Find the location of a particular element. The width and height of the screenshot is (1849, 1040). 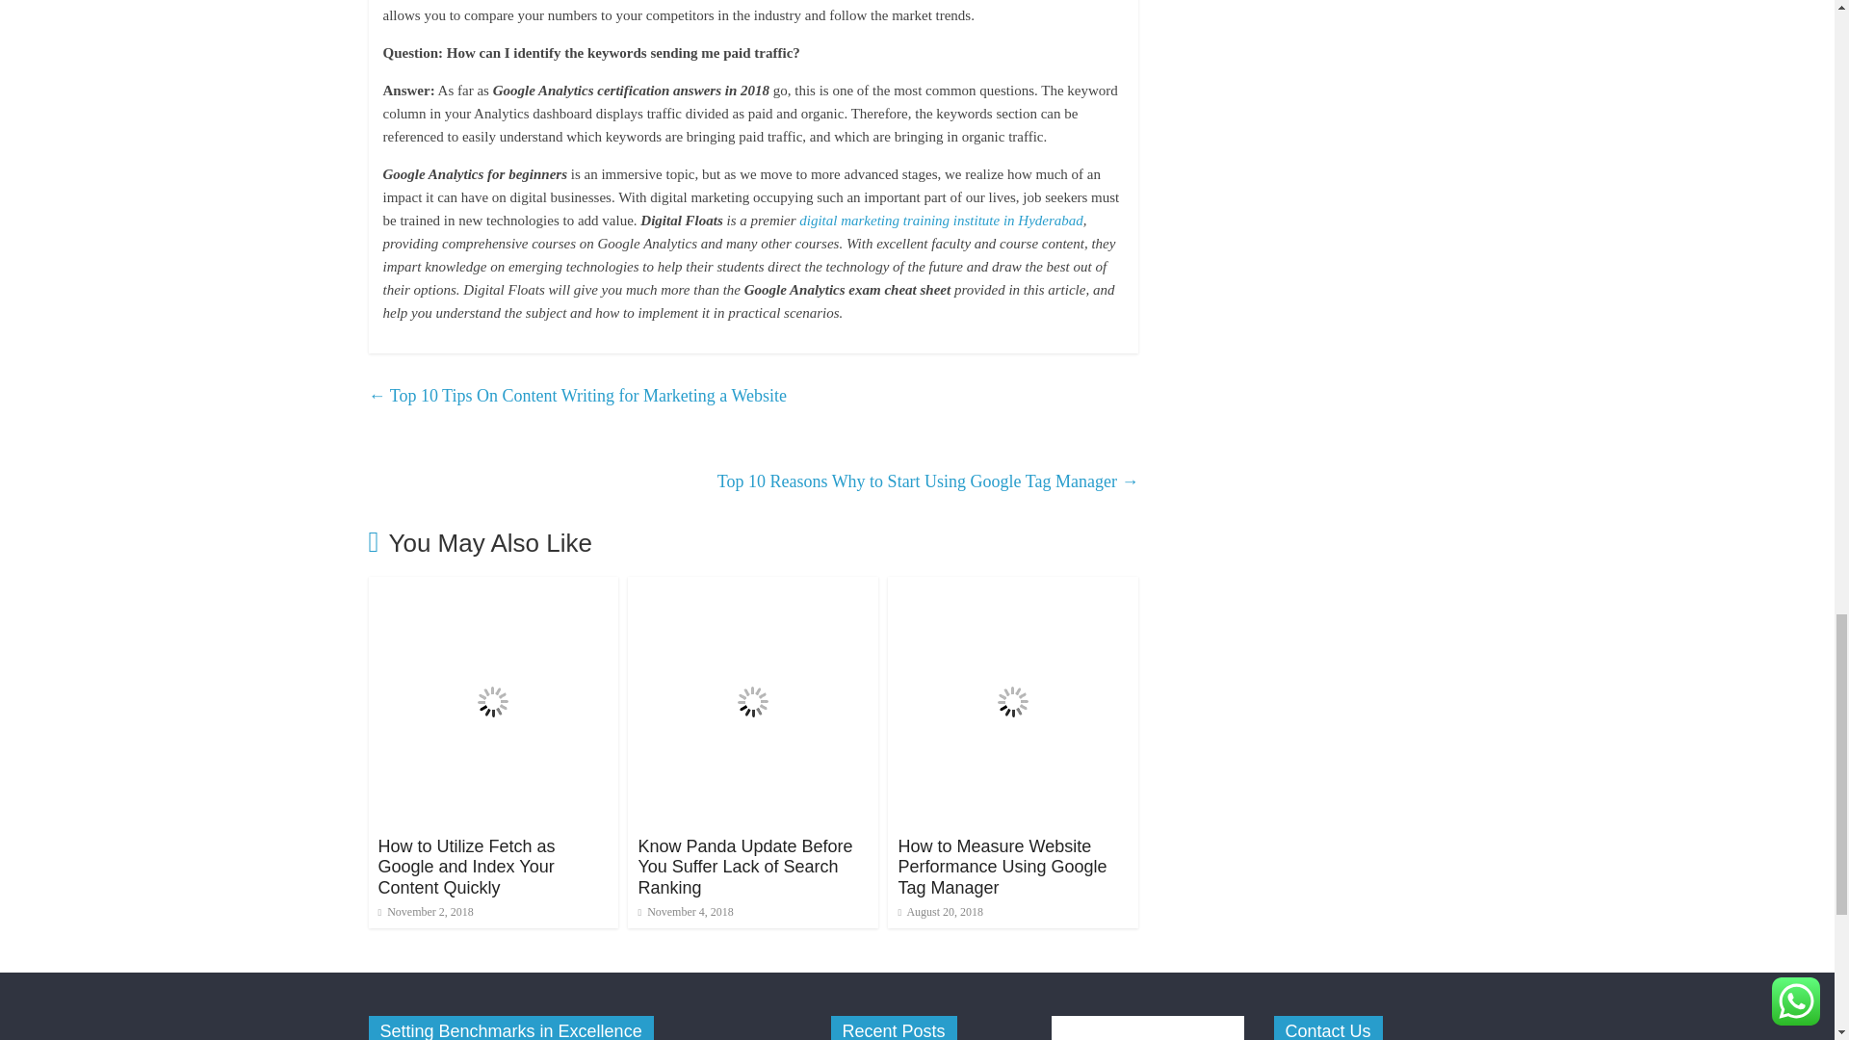

2:04 pm is located at coordinates (940, 911).